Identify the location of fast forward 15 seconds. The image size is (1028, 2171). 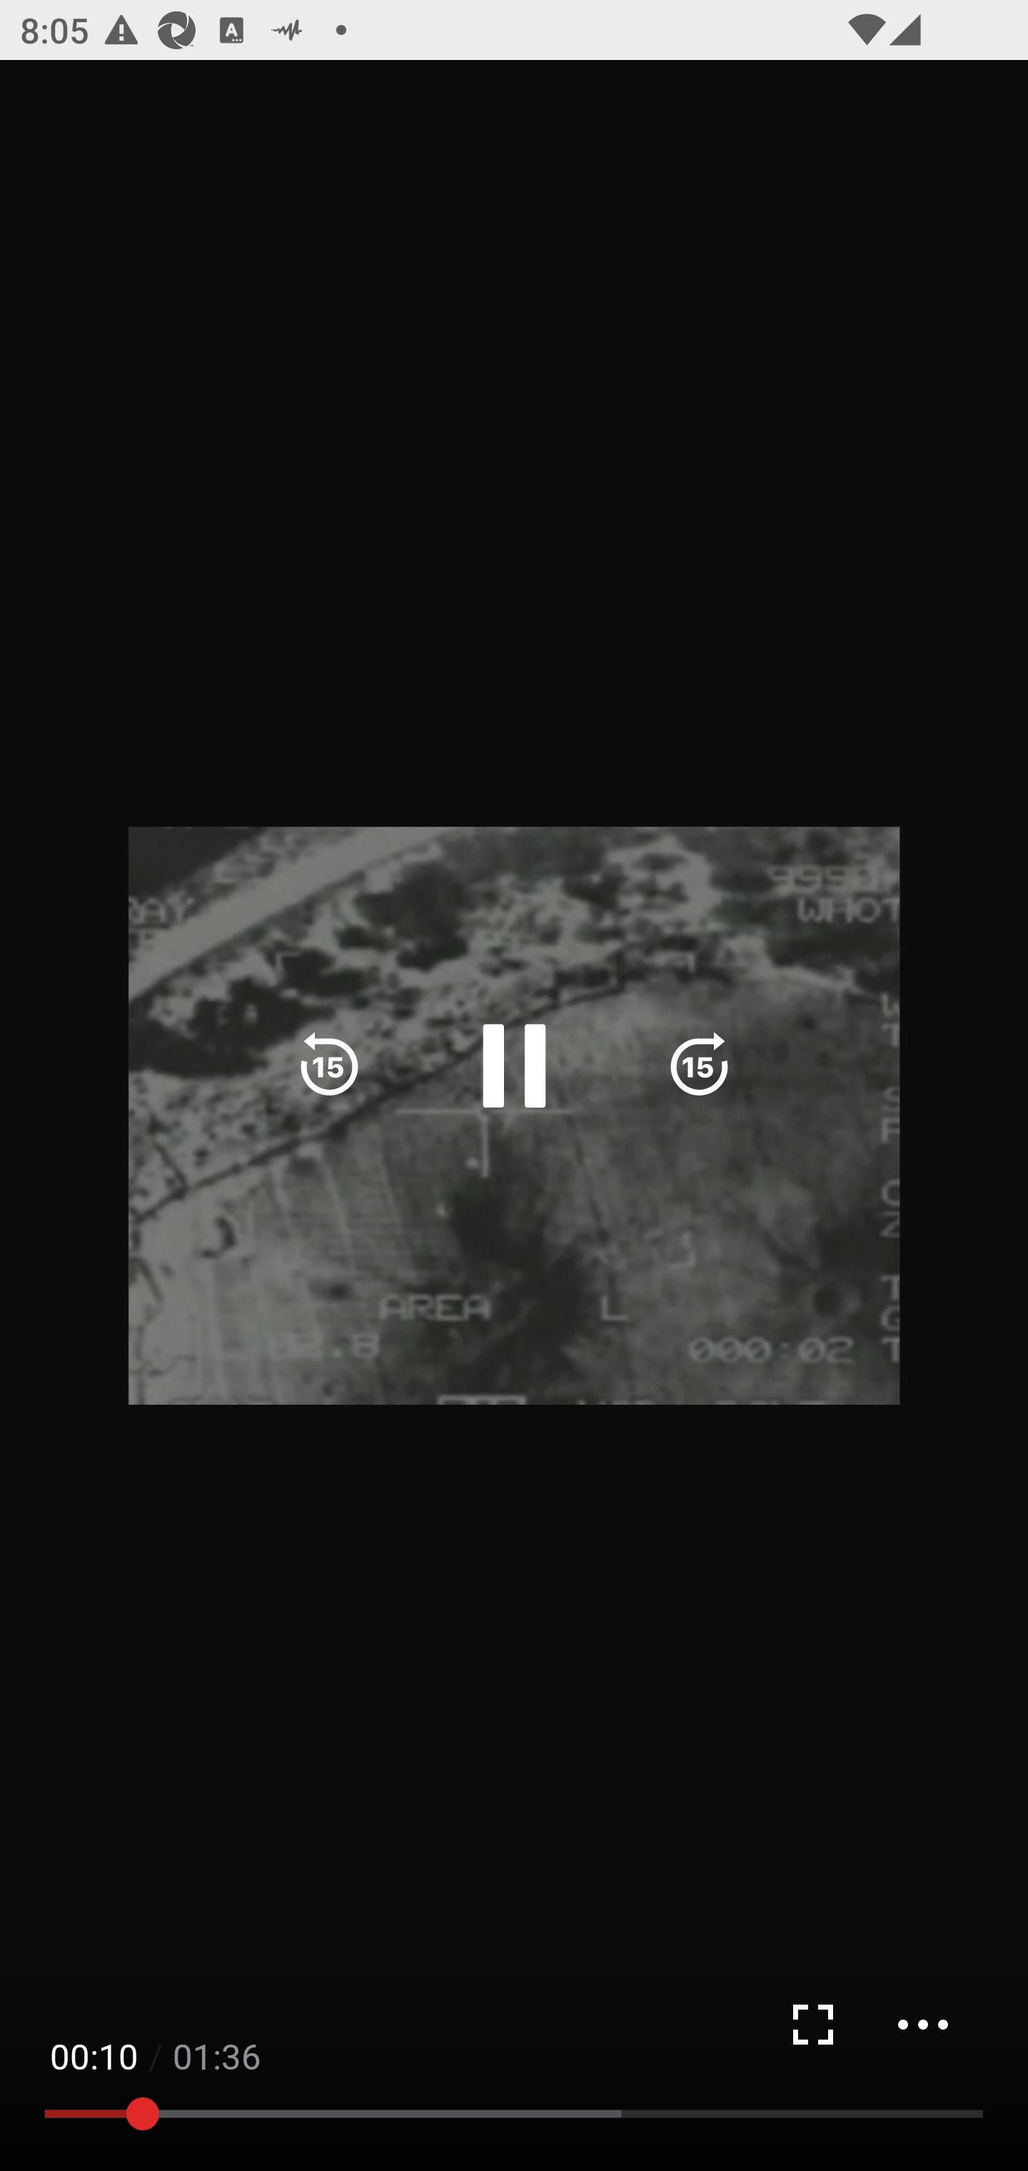
(699, 1066).